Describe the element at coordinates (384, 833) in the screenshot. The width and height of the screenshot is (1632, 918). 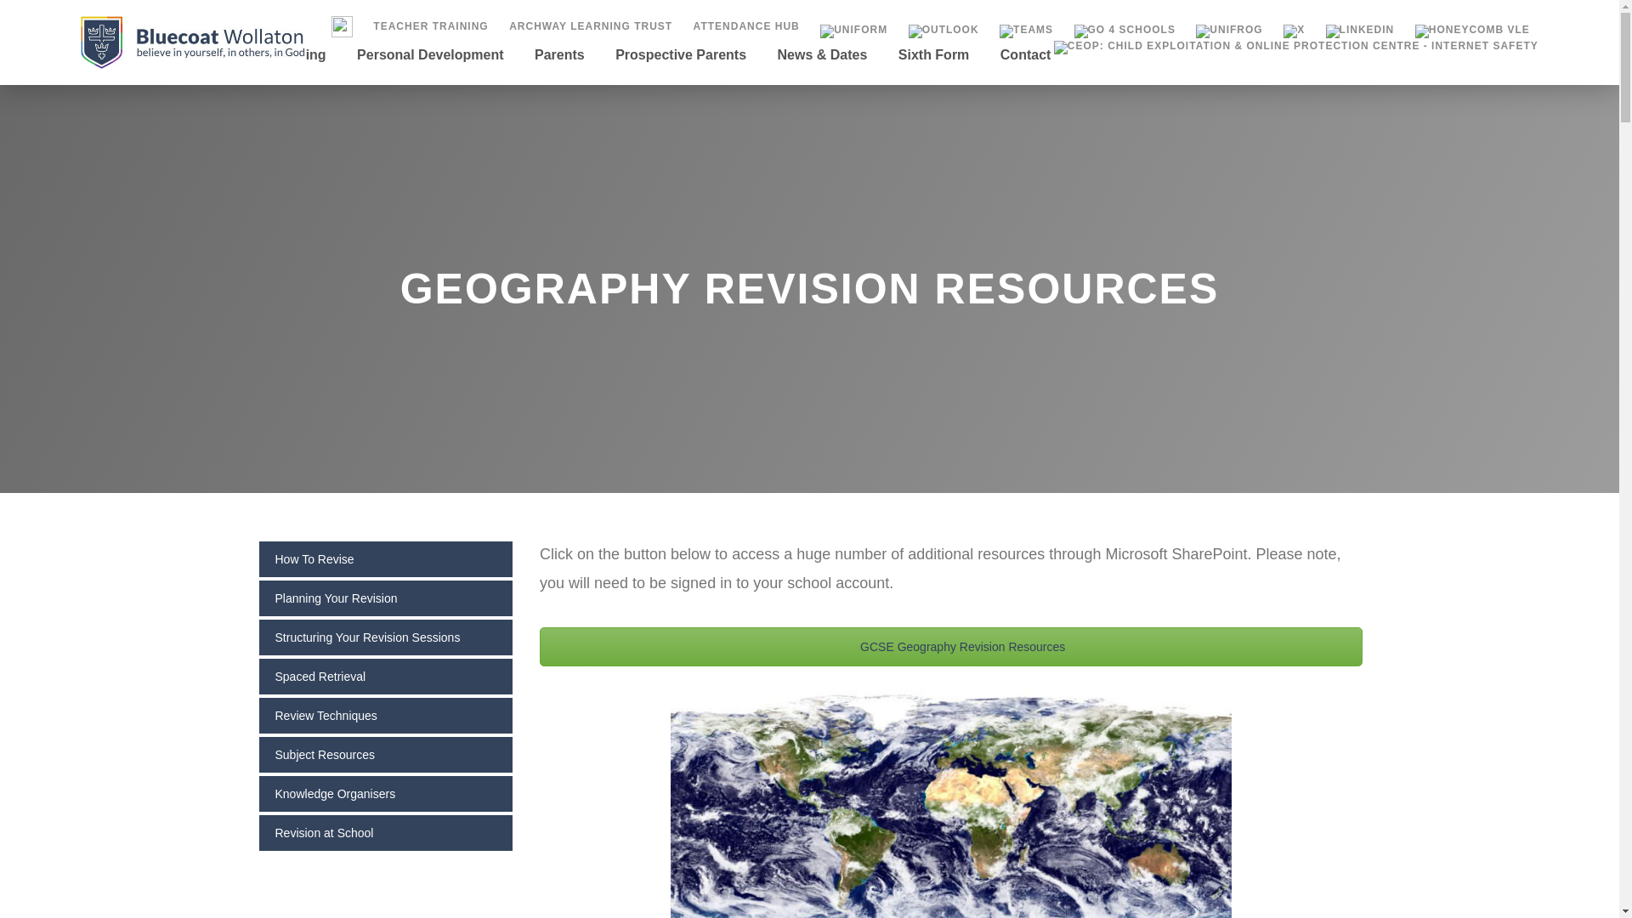
I see `Revision at School` at that location.